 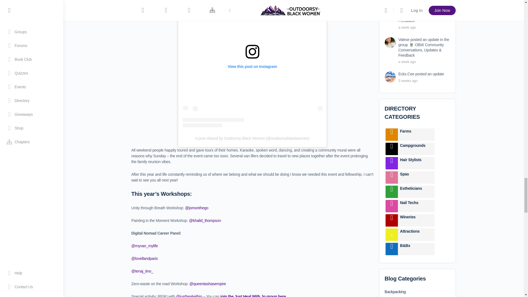 I want to click on Estheticians, so click(x=416, y=192).